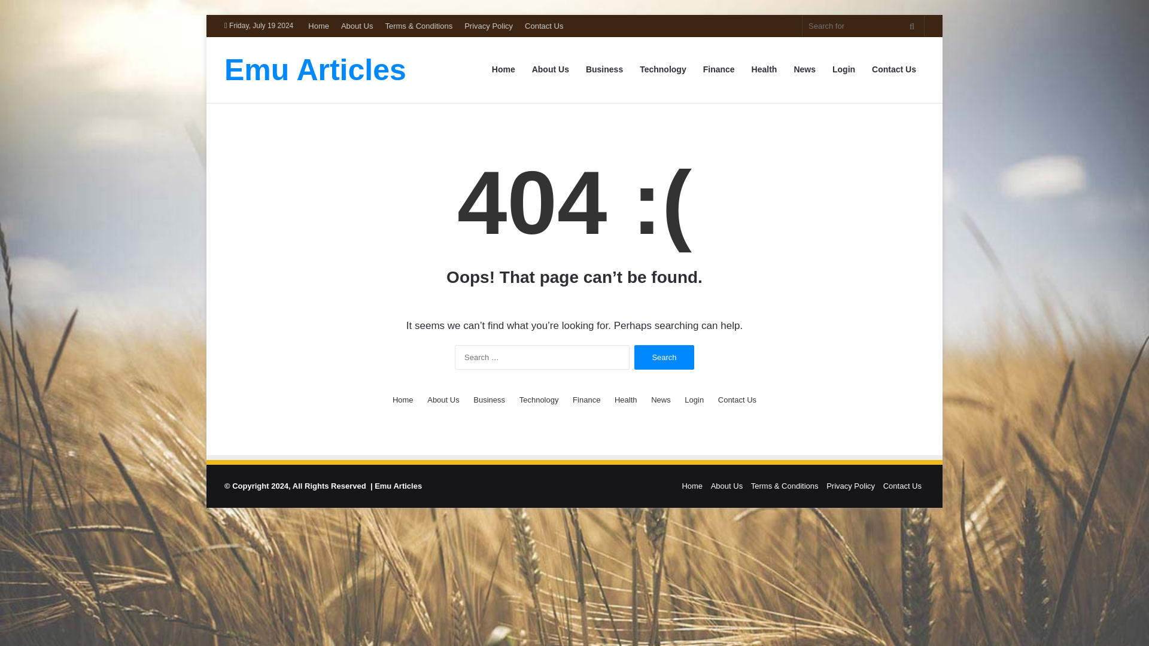  Describe the element at coordinates (403, 400) in the screenshot. I see `Home` at that location.